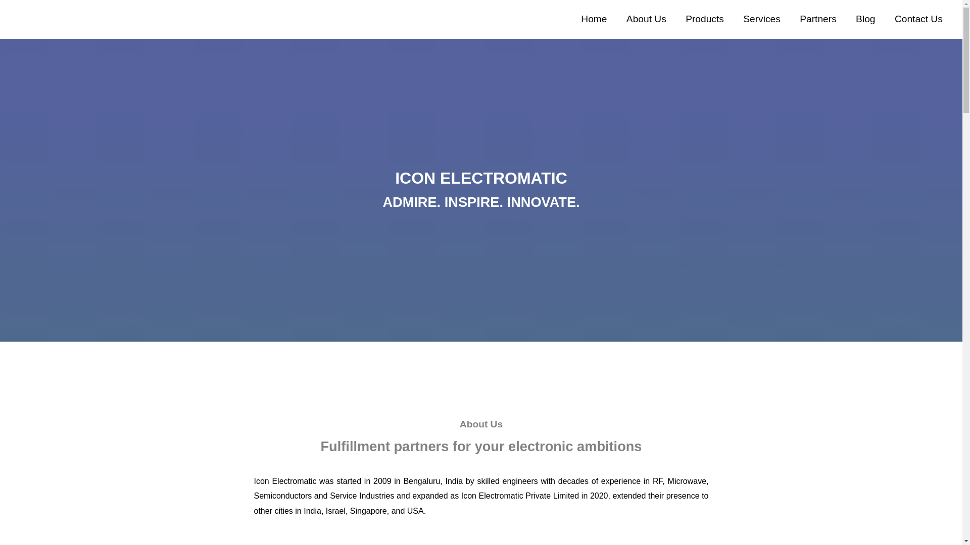 The width and height of the screenshot is (970, 545). Describe the element at coordinates (647, 19) in the screenshot. I see `About Us` at that location.